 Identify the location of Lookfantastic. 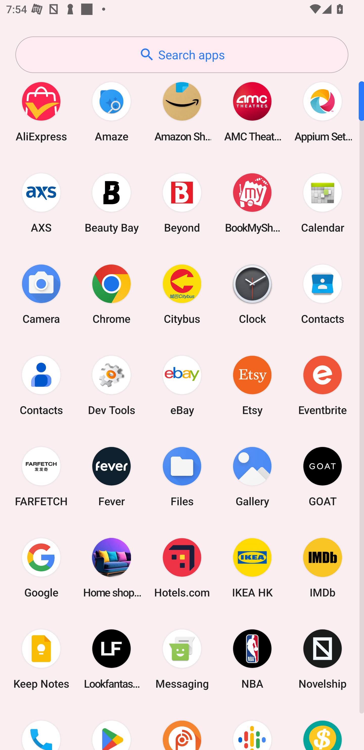
(111, 659).